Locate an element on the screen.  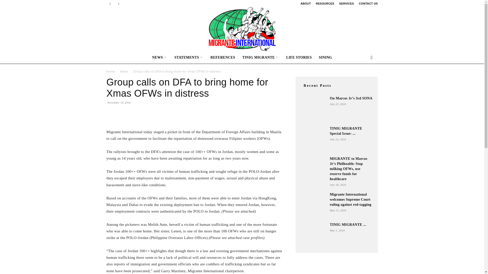
Facebook is located at coordinates (110, 4).